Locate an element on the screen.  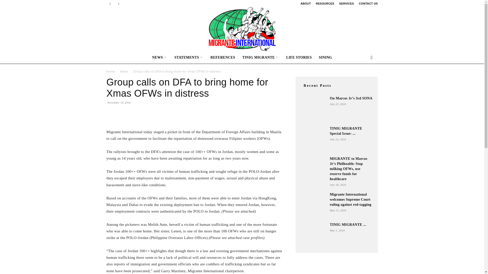
Facebook is located at coordinates (110, 4).